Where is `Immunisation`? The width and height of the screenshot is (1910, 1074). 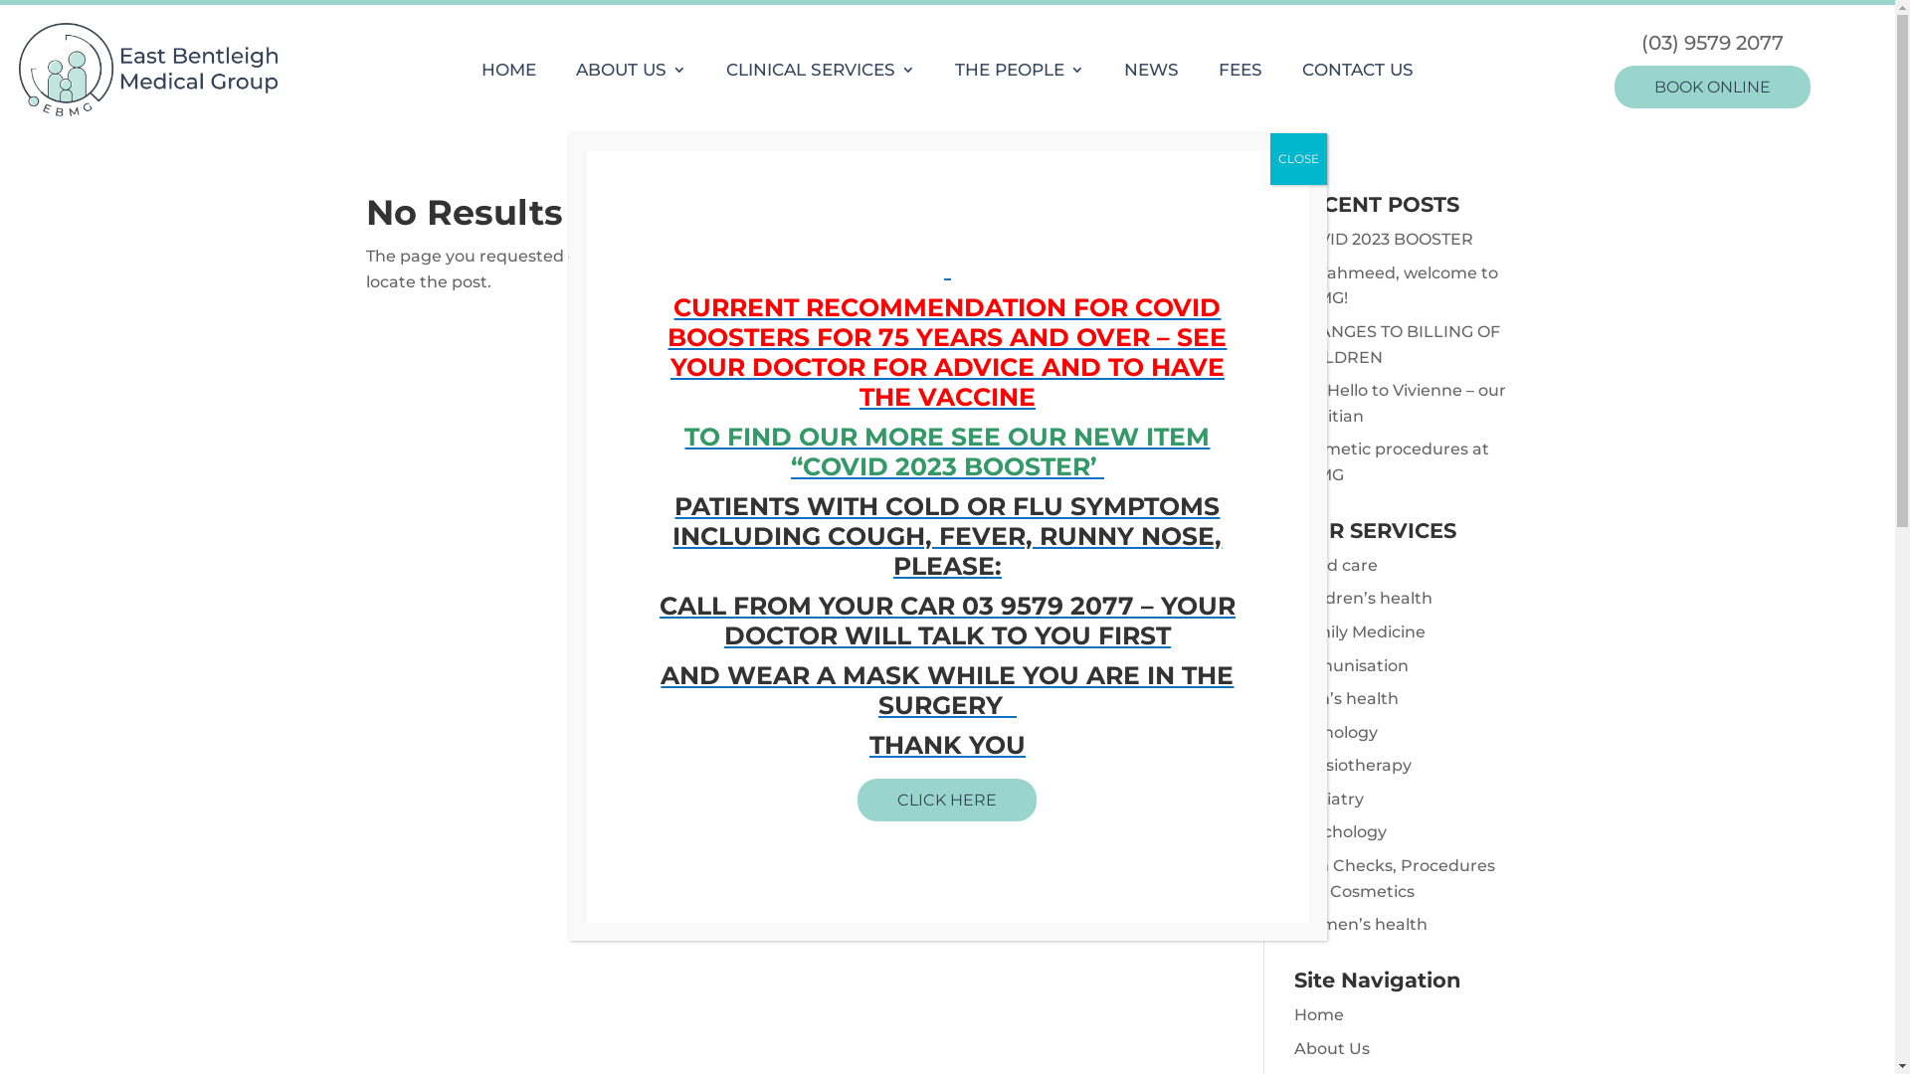
Immunisation is located at coordinates (1351, 666).